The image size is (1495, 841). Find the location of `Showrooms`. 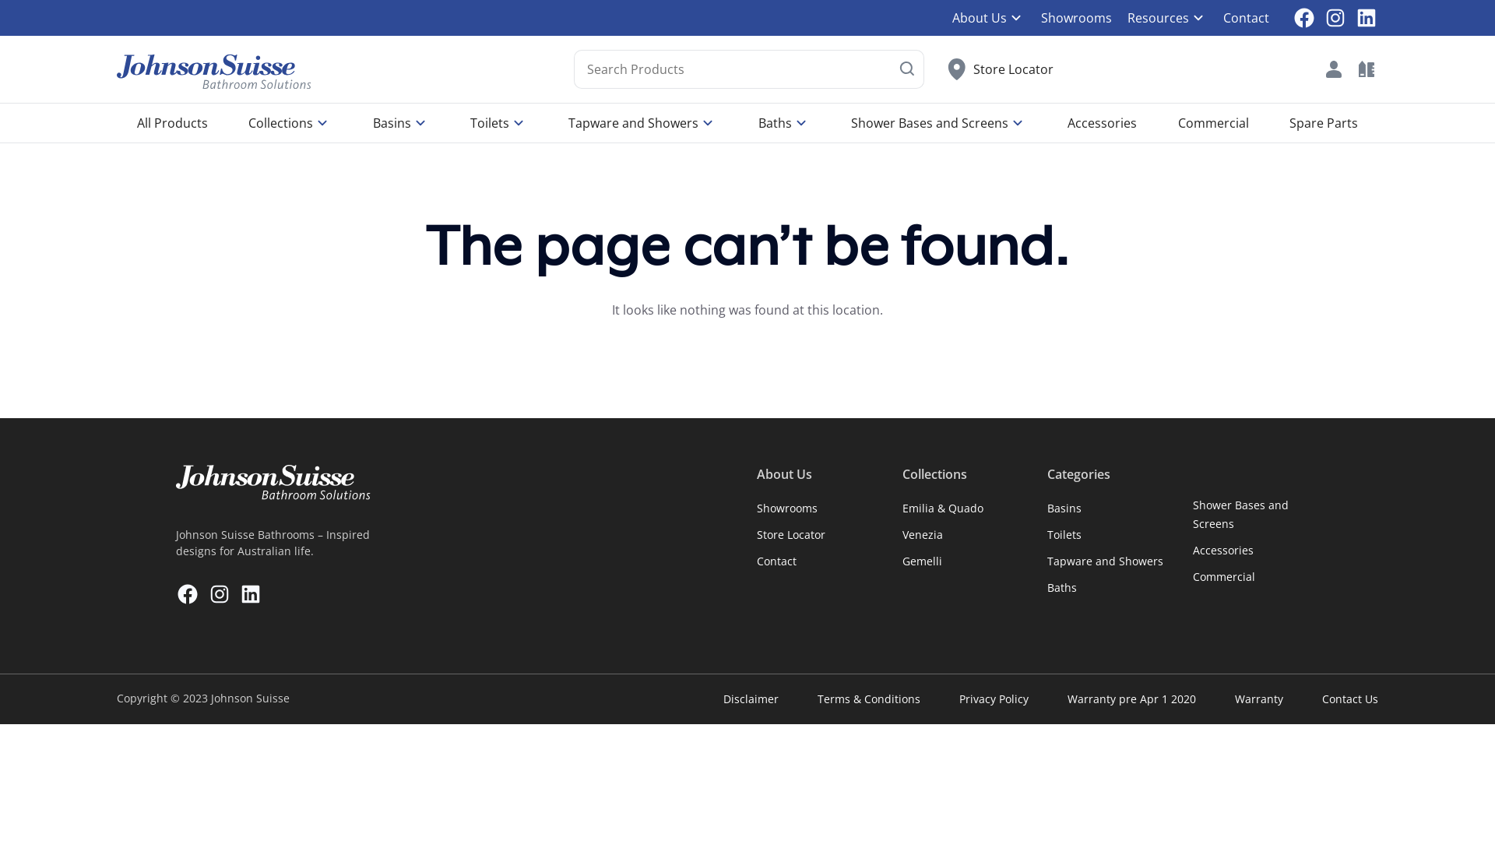

Showrooms is located at coordinates (787, 508).